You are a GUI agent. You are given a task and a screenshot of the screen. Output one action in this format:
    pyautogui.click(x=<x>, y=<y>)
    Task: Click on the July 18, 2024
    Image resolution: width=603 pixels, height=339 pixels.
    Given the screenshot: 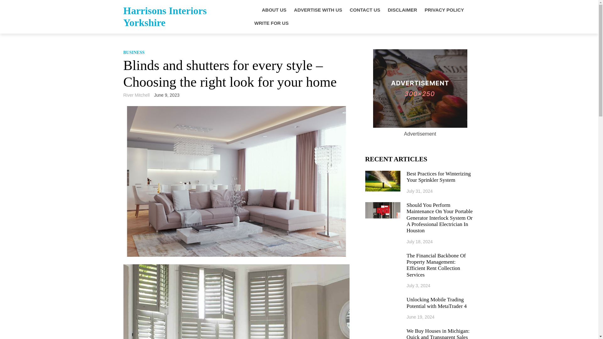 What is the action you would take?
    pyautogui.click(x=420, y=242)
    